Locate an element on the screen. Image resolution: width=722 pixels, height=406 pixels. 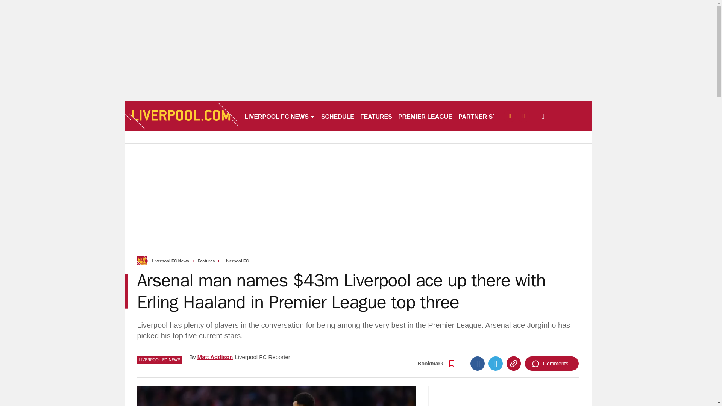
LIVERPOOL FC NEWS is located at coordinates (279, 116).